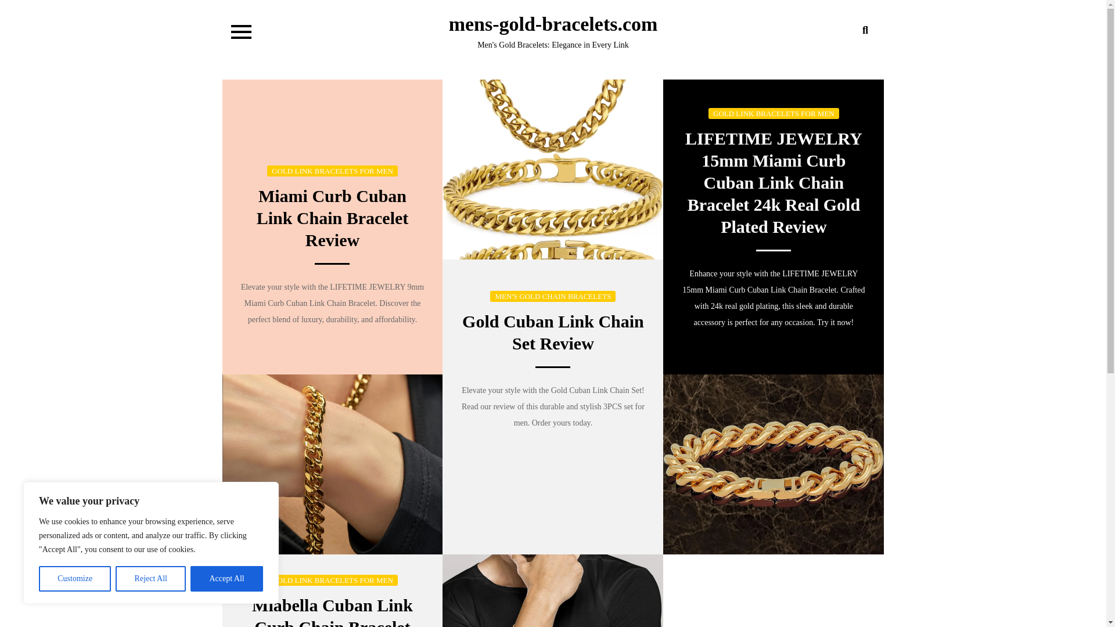 The width and height of the screenshot is (1115, 627). Describe the element at coordinates (553, 296) in the screenshot. I see `MEN'S GOLD CHAIN BRACELETS` at that location.